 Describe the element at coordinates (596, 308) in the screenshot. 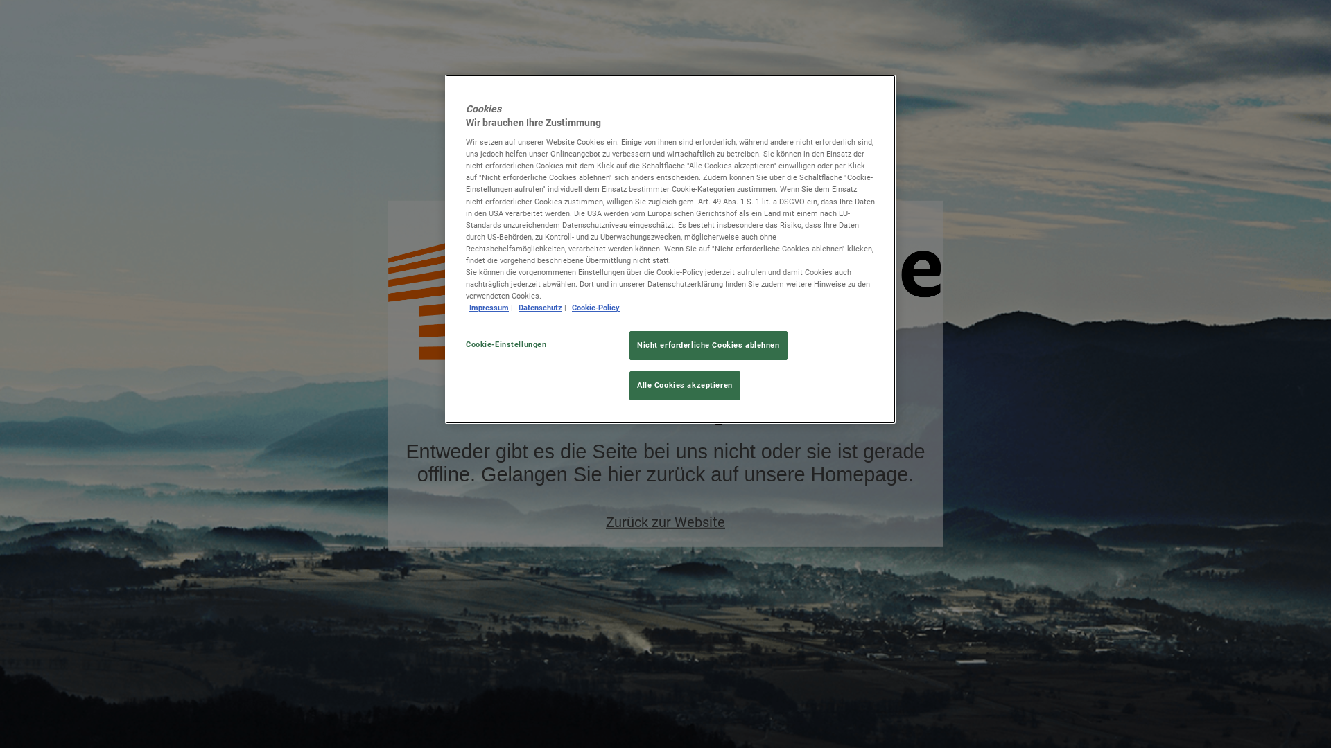

I see `Cookie-Policy` at that location.